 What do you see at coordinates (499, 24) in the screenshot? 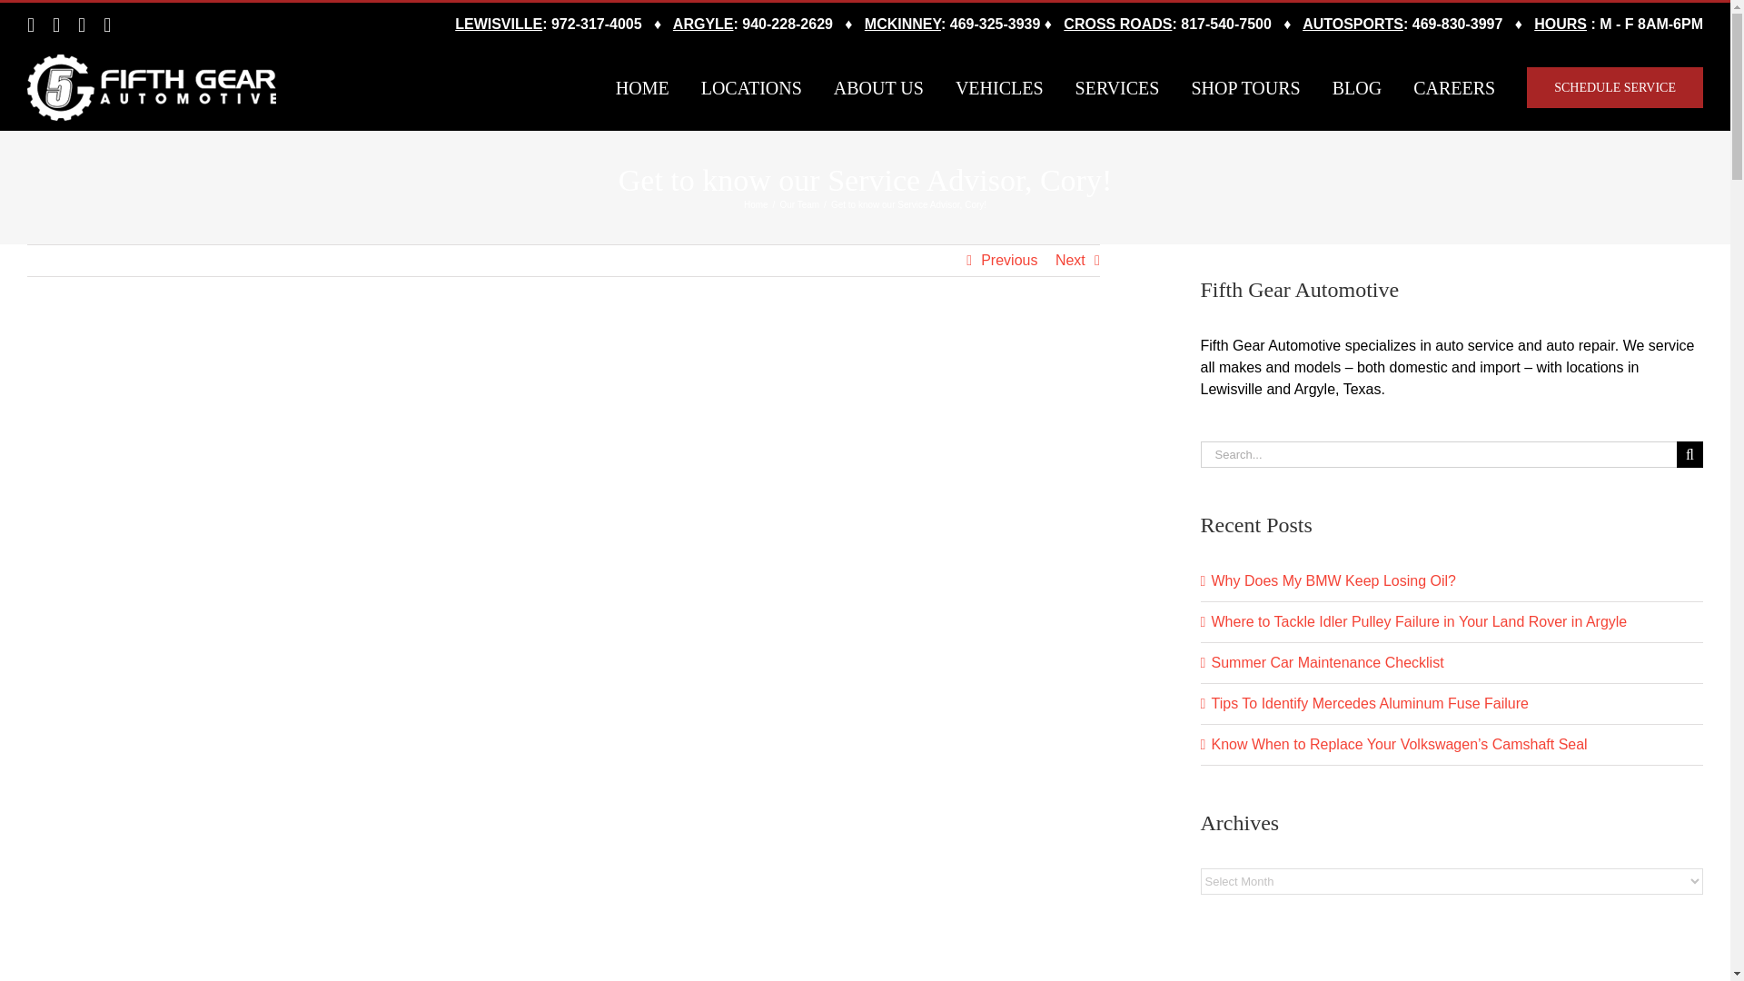
I see `LEWISVILLE` at bounding box center [499, 24].